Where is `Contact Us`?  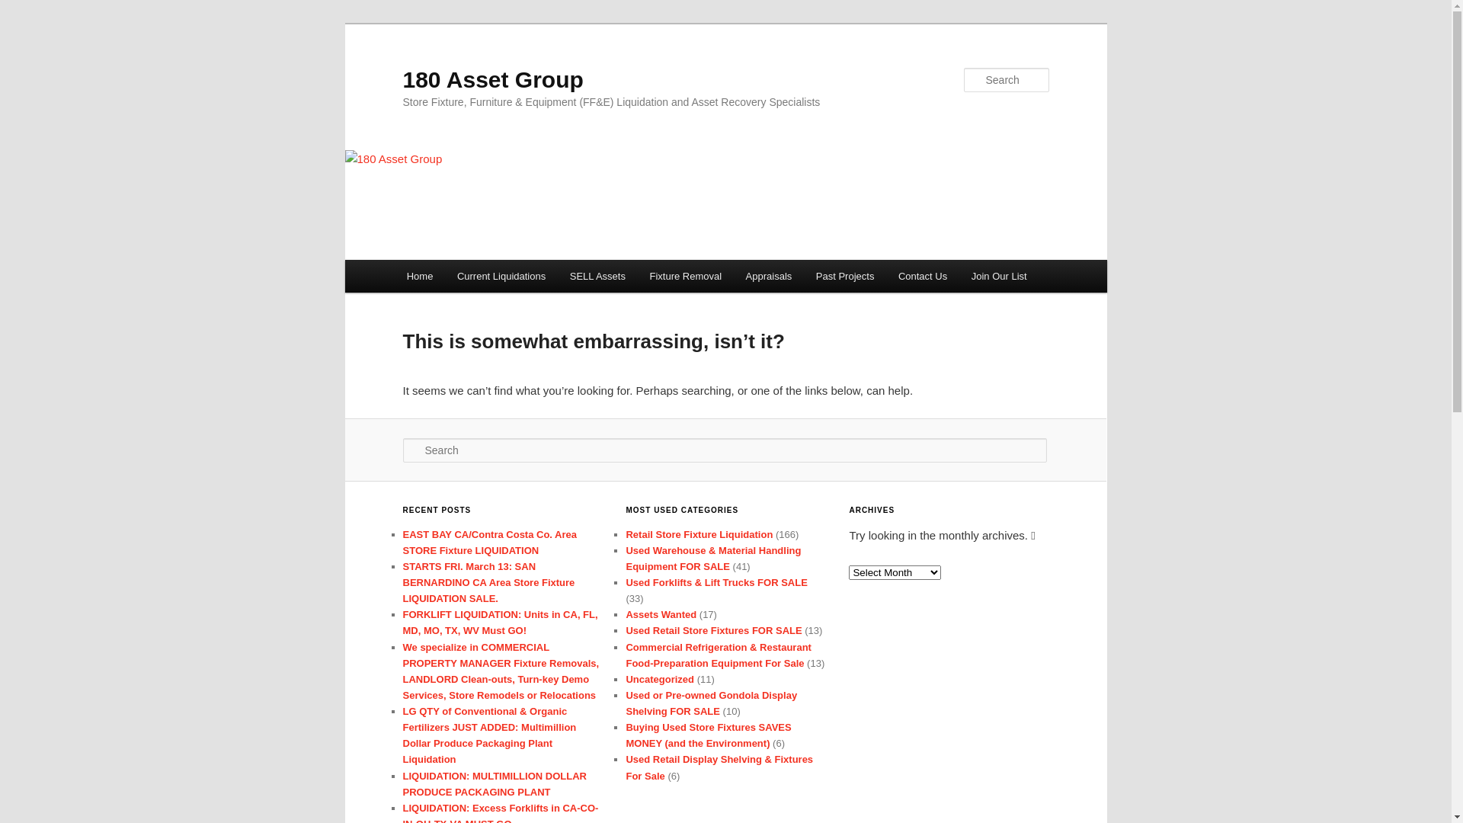 Contact Us is located at coordinates (923, 276).